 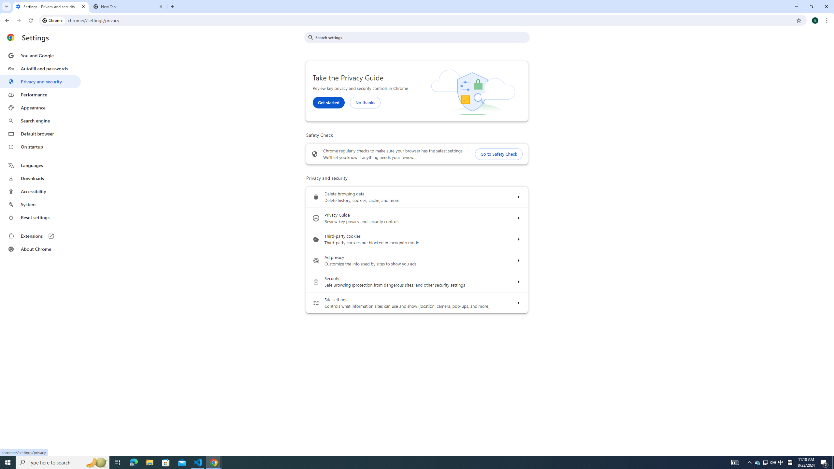 I want to click on Go to Safety Check, so click(x=499, y=154).